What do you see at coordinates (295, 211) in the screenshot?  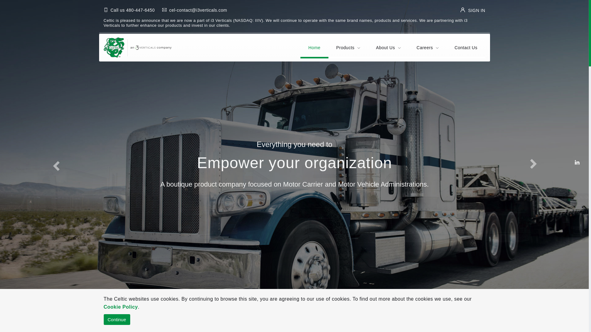 I see `Get Started` at bounding box center [295, 211].